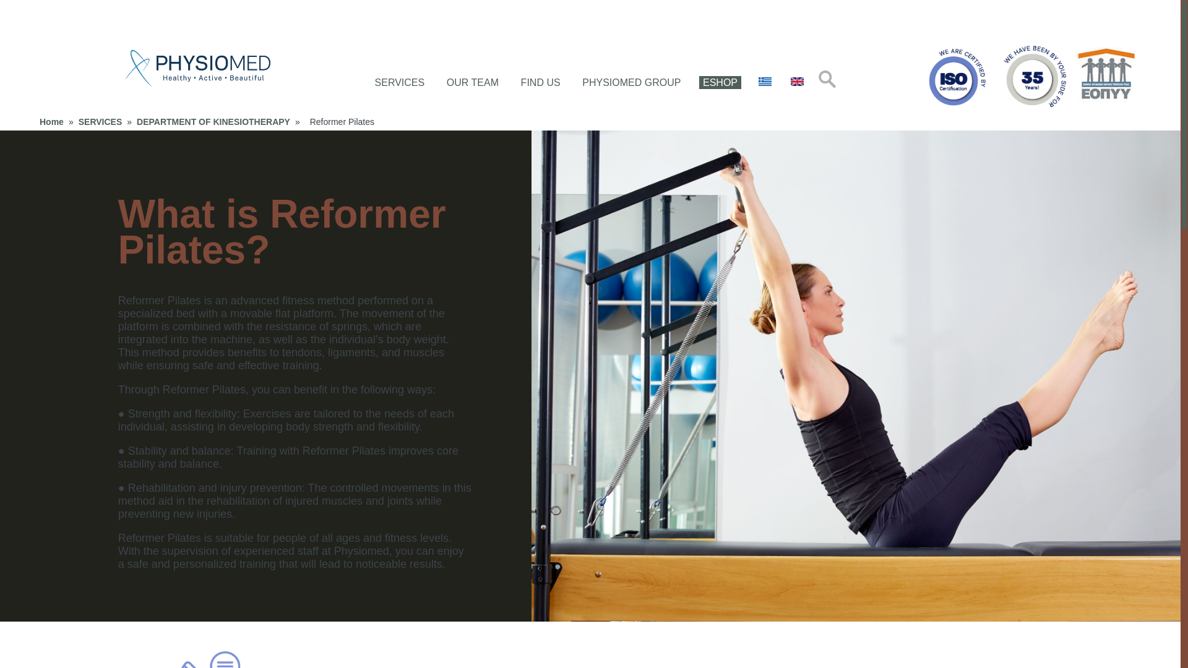 This screenshot has height=668, width=1188. What do you see at coordinates (541, 82) in the screenshot?
I see `FIND US` at bounding box center [541, 82].